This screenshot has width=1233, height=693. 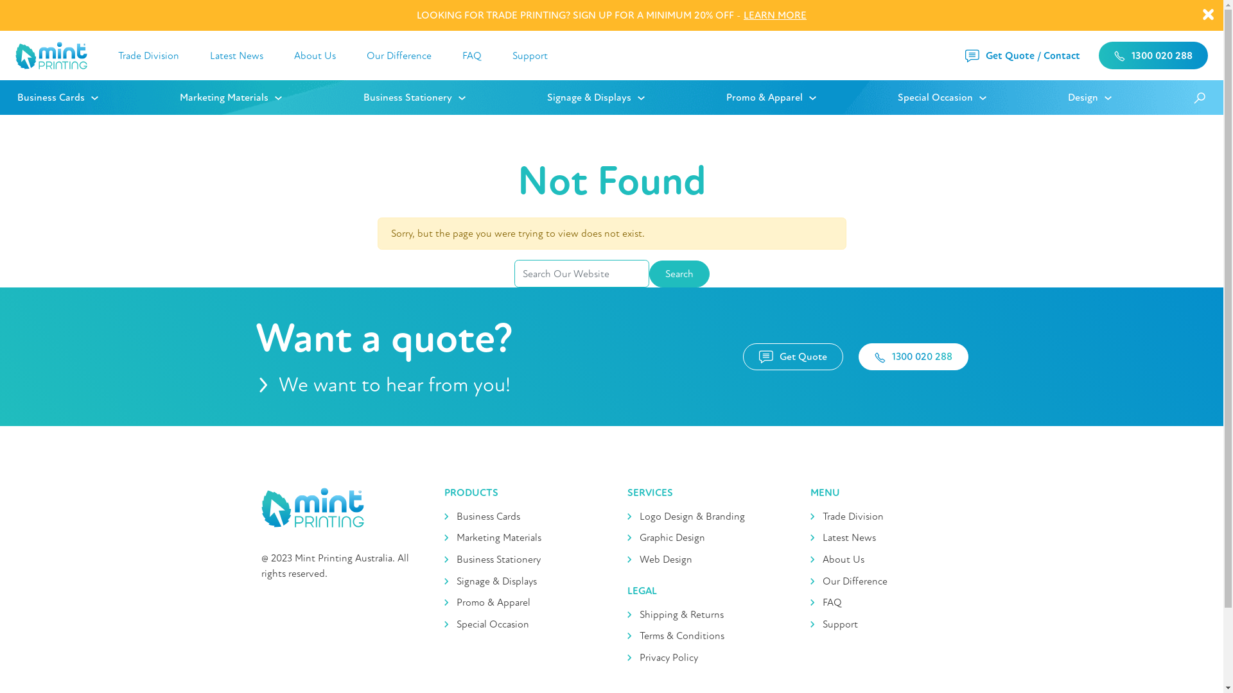 What do you see at coordinates (886, 581) in the screenshot?
I see `Our Difference` at bounding box center [886, 581].